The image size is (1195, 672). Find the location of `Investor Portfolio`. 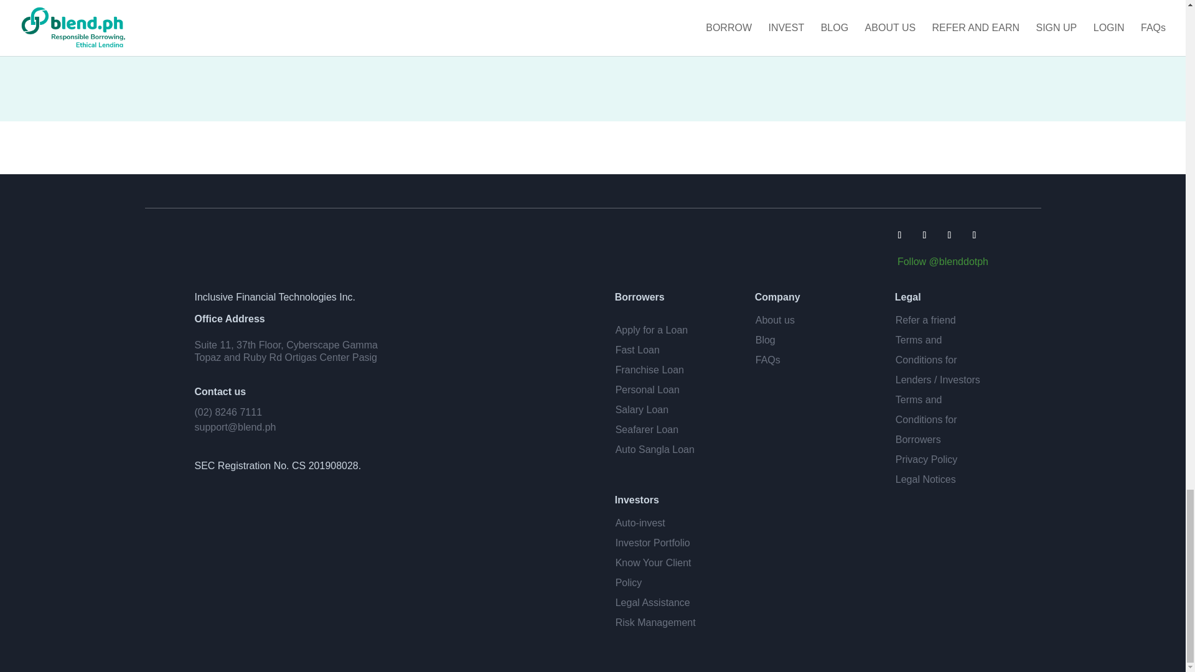

Investor Portfolio is located at coordinates (652, 543).